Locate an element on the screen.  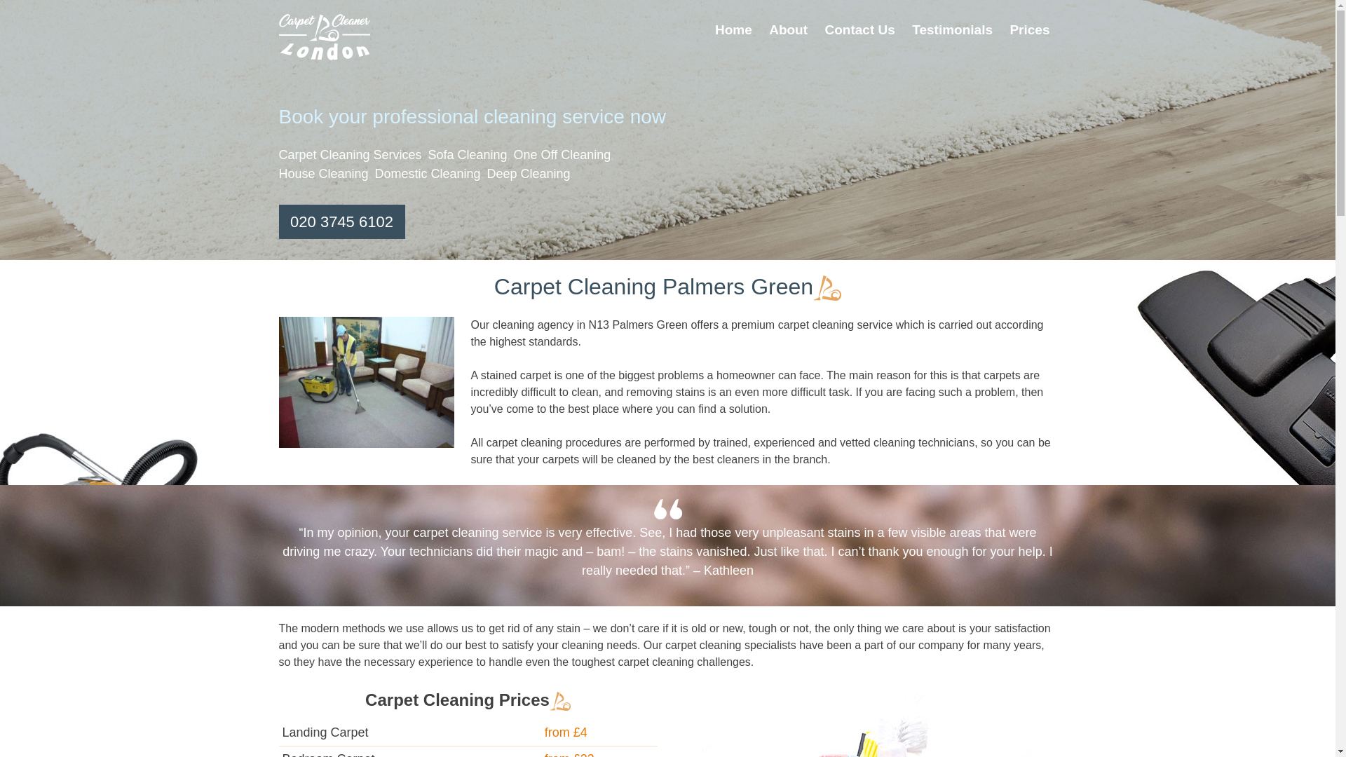
Domestic Cleaning is located at coordinates (427, 174).